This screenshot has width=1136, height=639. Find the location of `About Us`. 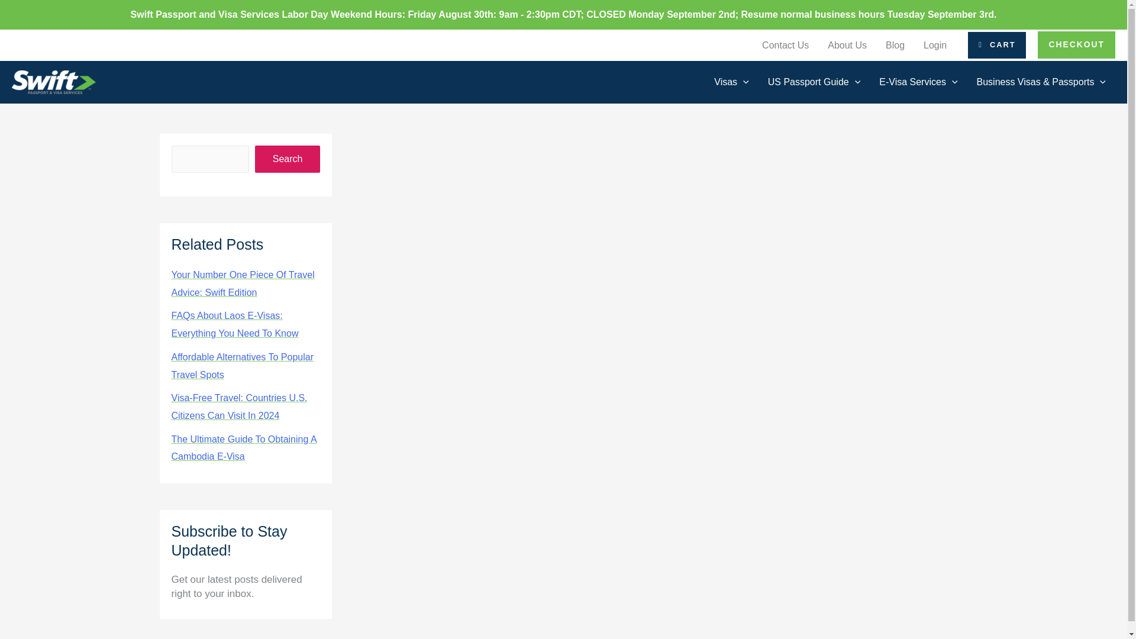

About Us is located at coordinates (847, 46).